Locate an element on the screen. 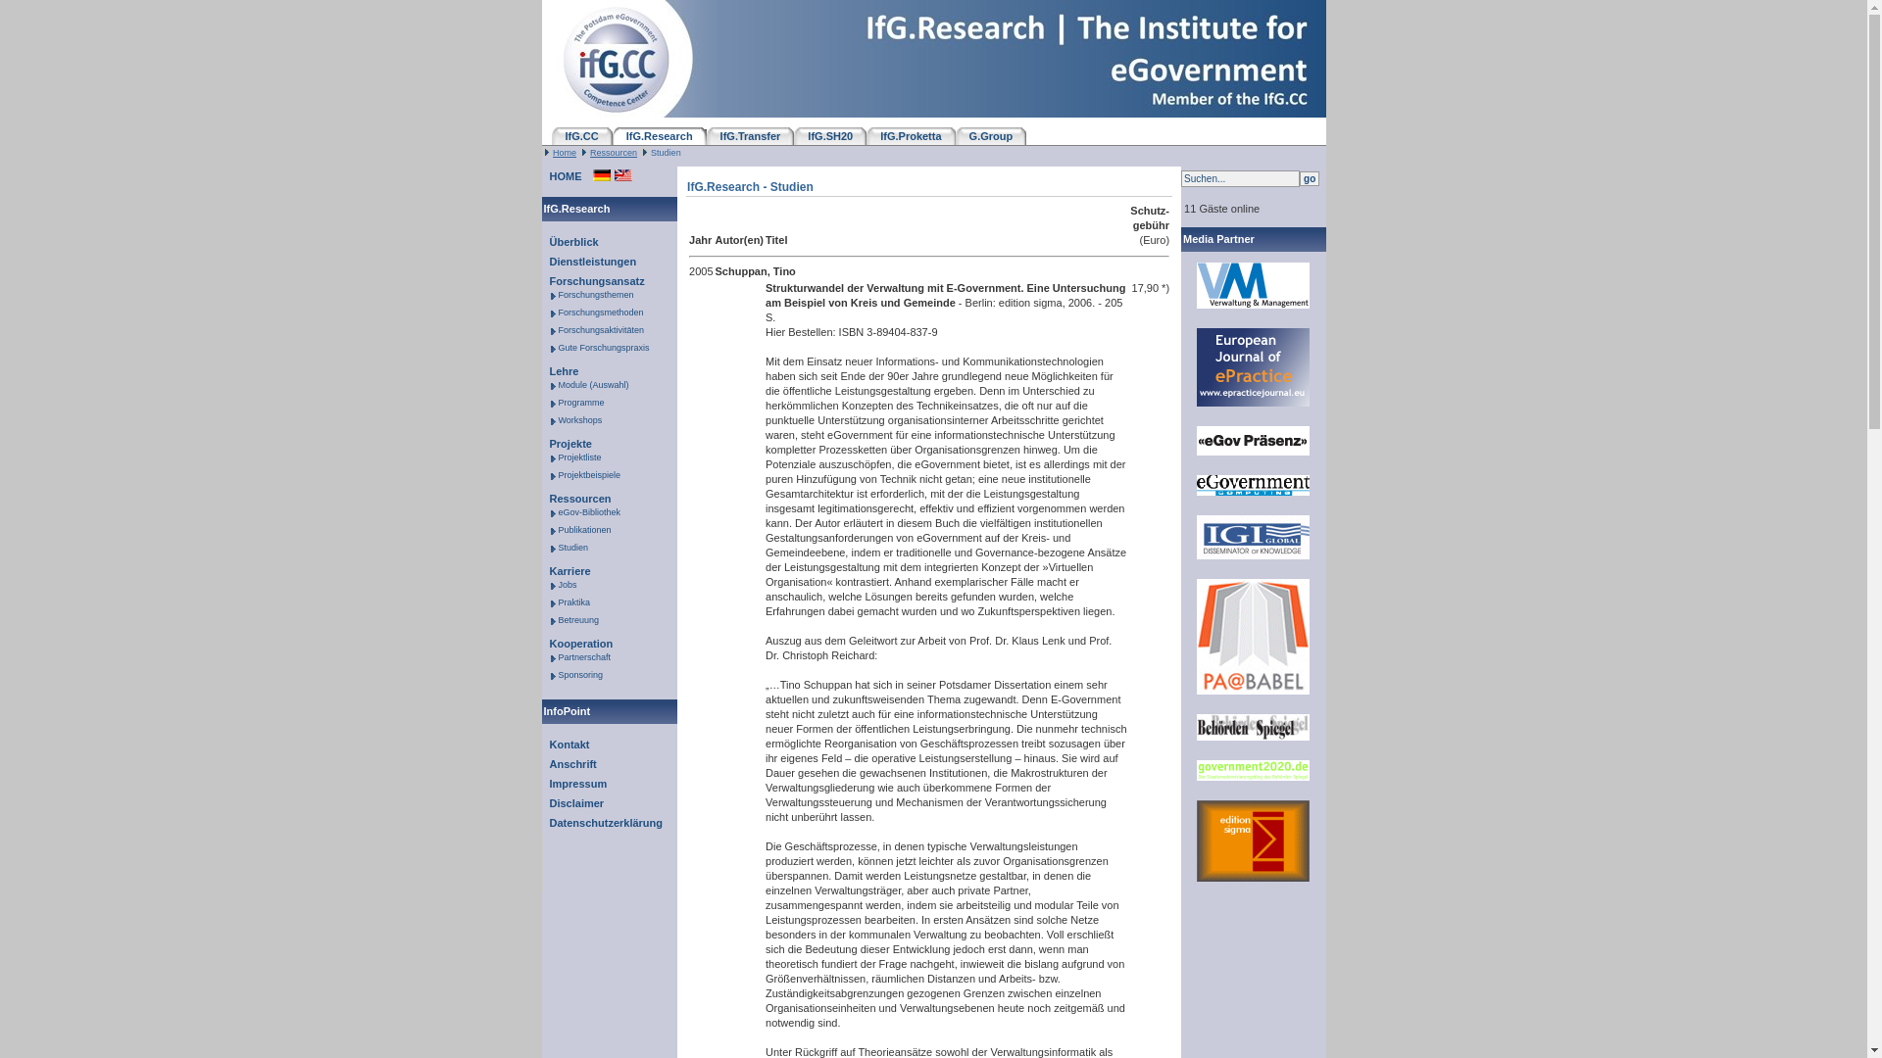 This screenshot has height=1058, width=1882. Kooperation is located at coordinates (576, 644).